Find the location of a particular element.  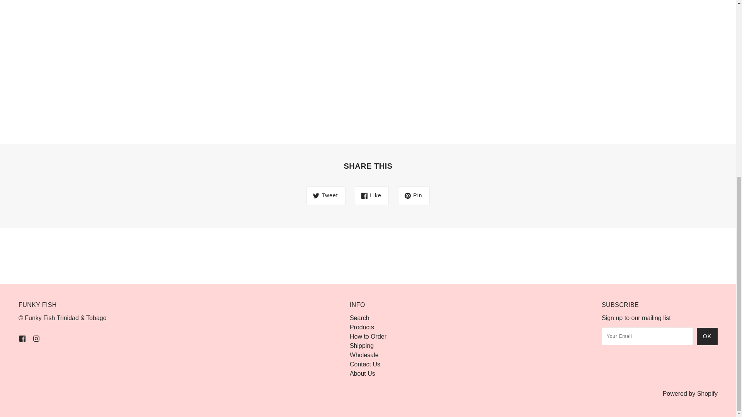

Products is located at coordinates (362, 327).